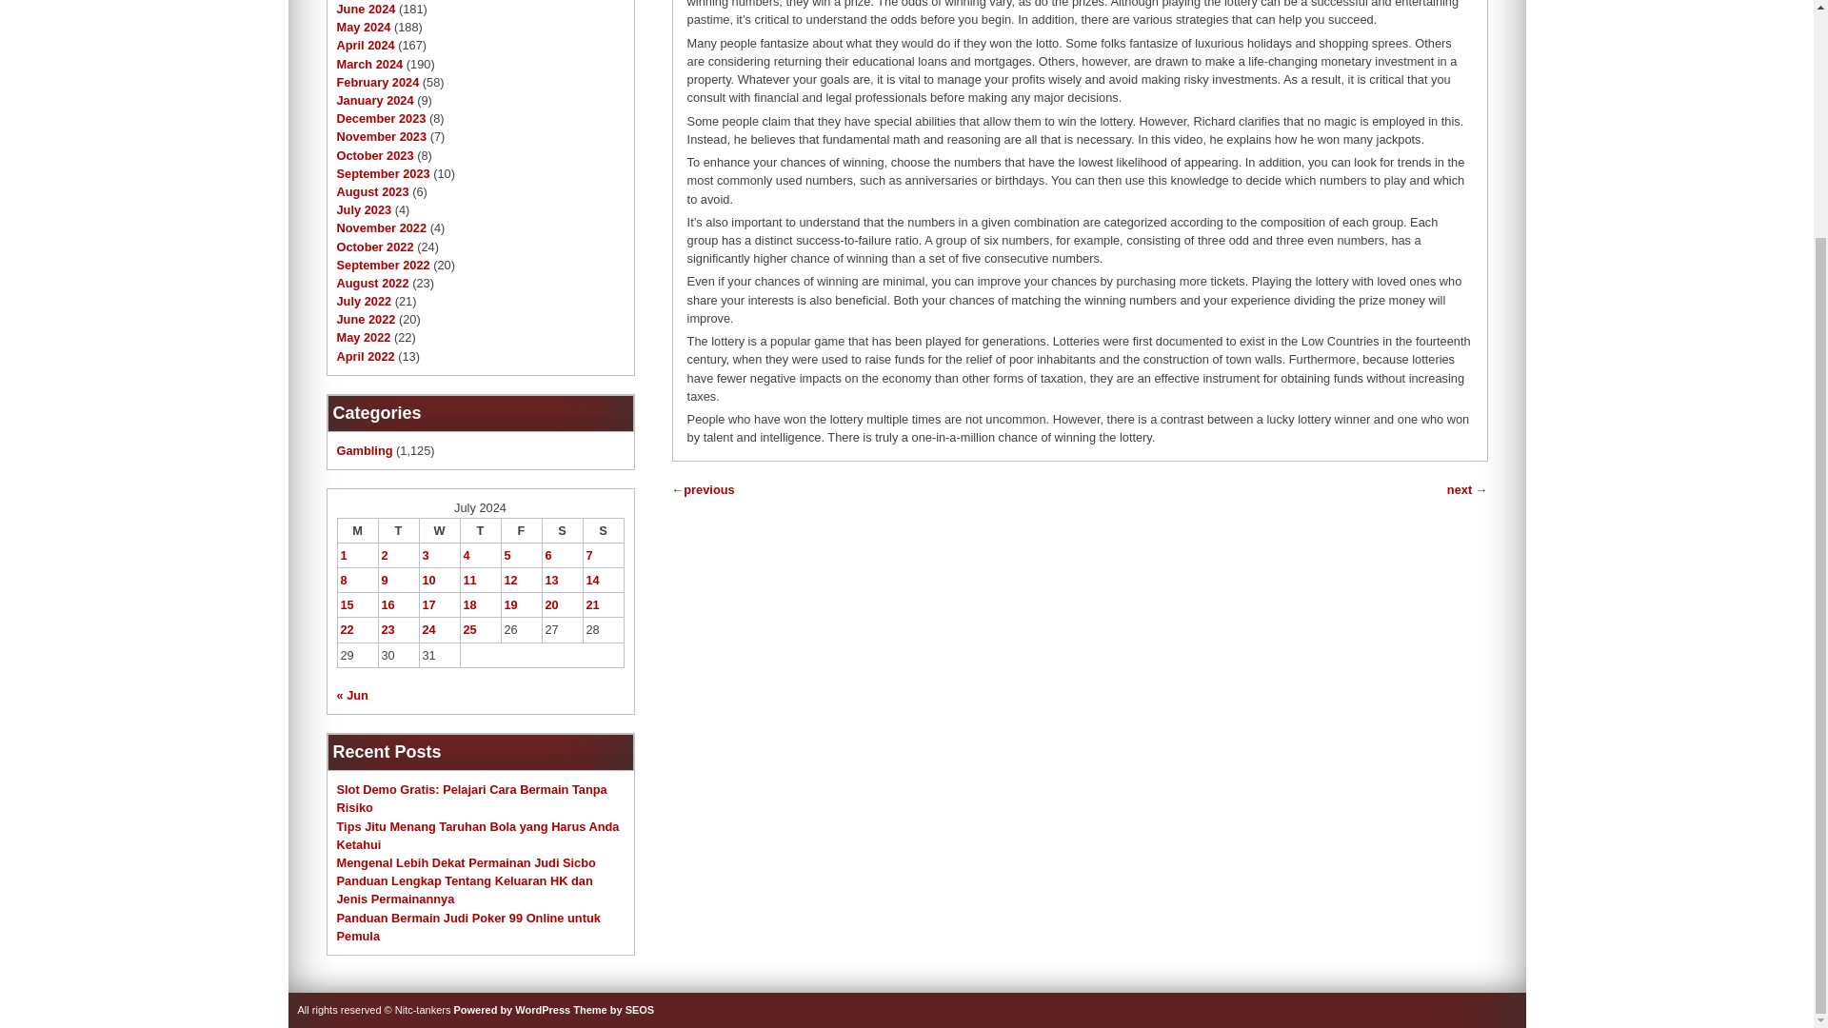  I want to click on Thursday, so click(480, 530).